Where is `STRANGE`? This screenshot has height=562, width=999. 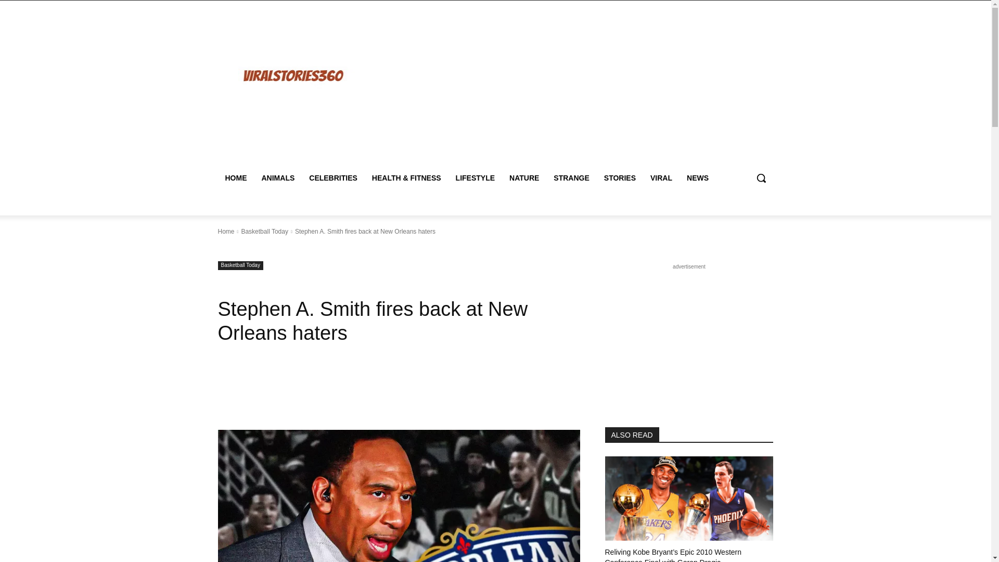 STRANGE is located at coordinates (571, 178).